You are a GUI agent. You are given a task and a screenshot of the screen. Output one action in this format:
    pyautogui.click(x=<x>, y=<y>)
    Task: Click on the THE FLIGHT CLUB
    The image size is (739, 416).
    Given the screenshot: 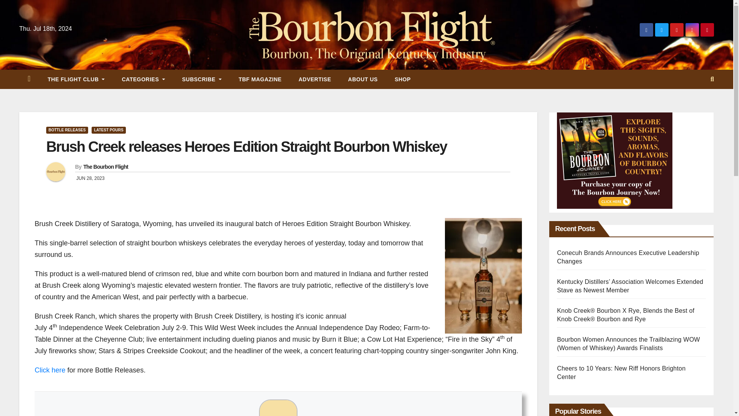 What is the action you would take?
    pyautogui.click(x=76, y=79)
    